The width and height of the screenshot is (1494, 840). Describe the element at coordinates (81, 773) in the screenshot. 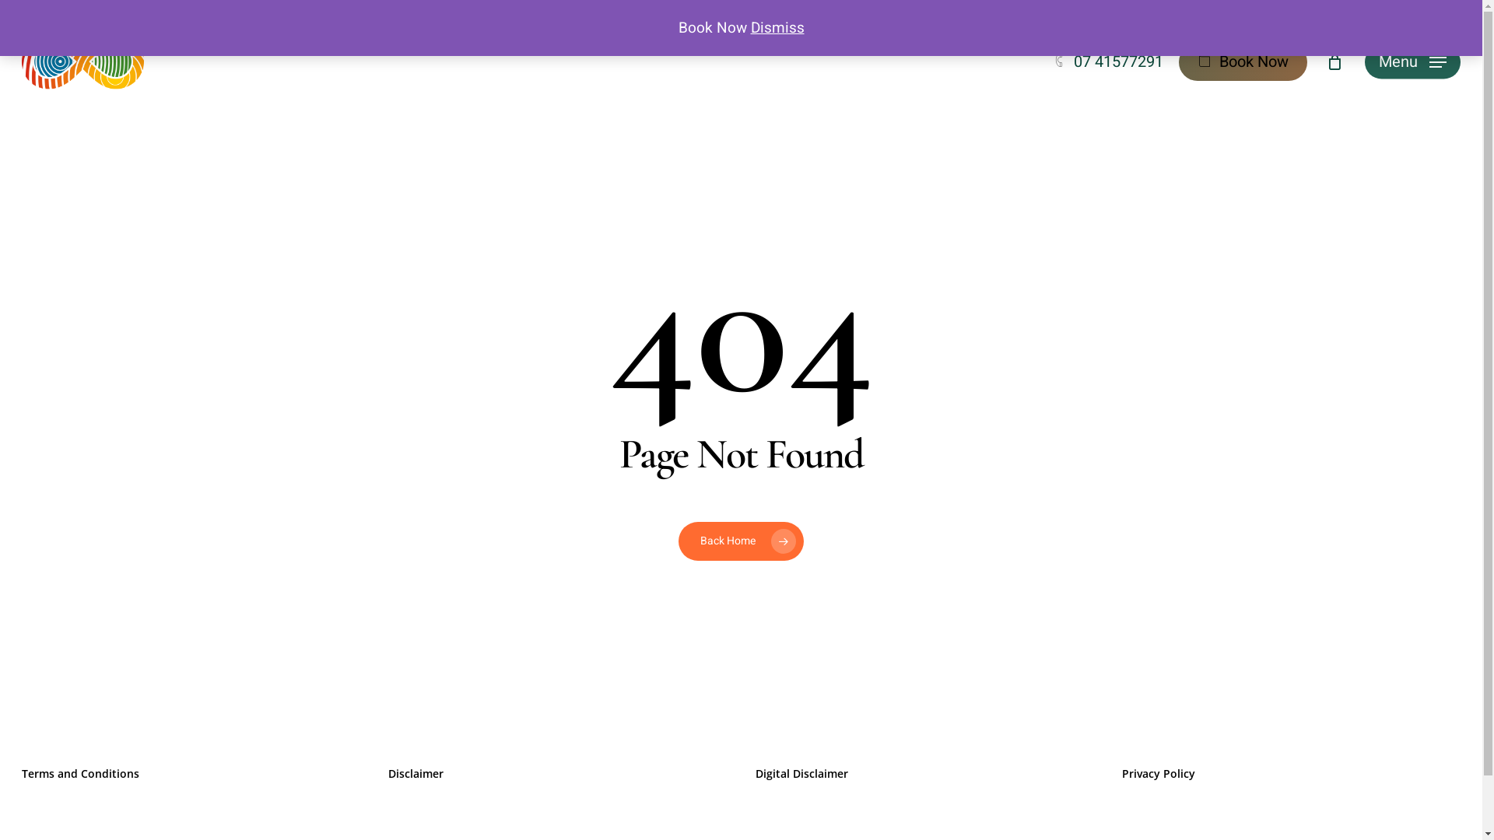

I see `Terms and Conditions` at that location.